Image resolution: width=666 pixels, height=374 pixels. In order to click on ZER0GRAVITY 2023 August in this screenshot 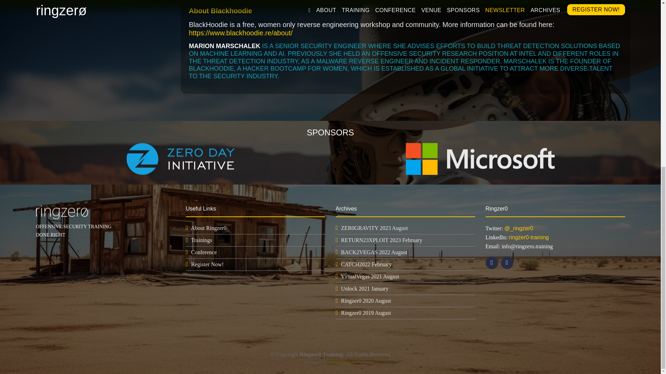, I will do `click(374, 228)`.